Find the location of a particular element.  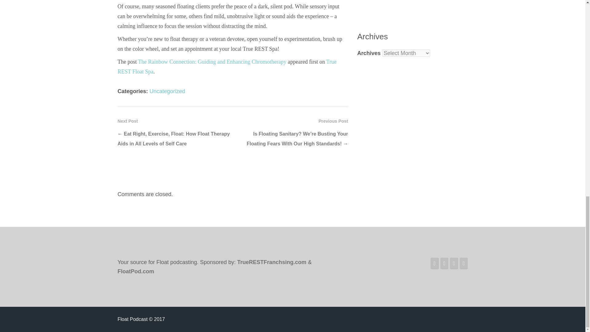

TrueRESTFranchsing.com is located at coordinates (272, 262).